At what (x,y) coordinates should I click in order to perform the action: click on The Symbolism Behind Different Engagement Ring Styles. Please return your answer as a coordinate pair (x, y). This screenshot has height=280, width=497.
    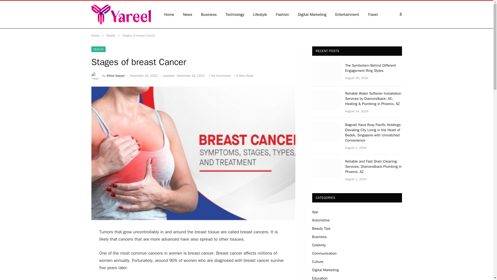
    Looking at the image, I should click on (374, 68).